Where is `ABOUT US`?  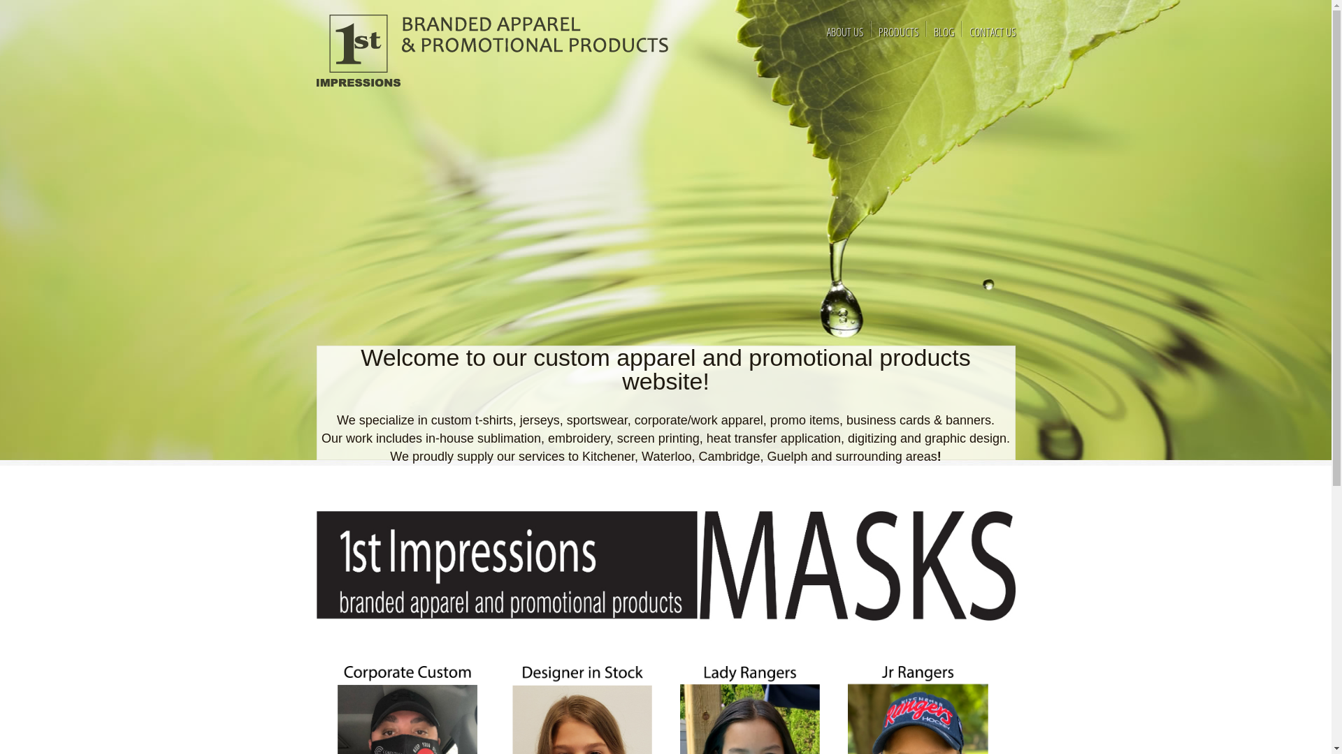
ABOUT US is located at coordinates (844, 32).